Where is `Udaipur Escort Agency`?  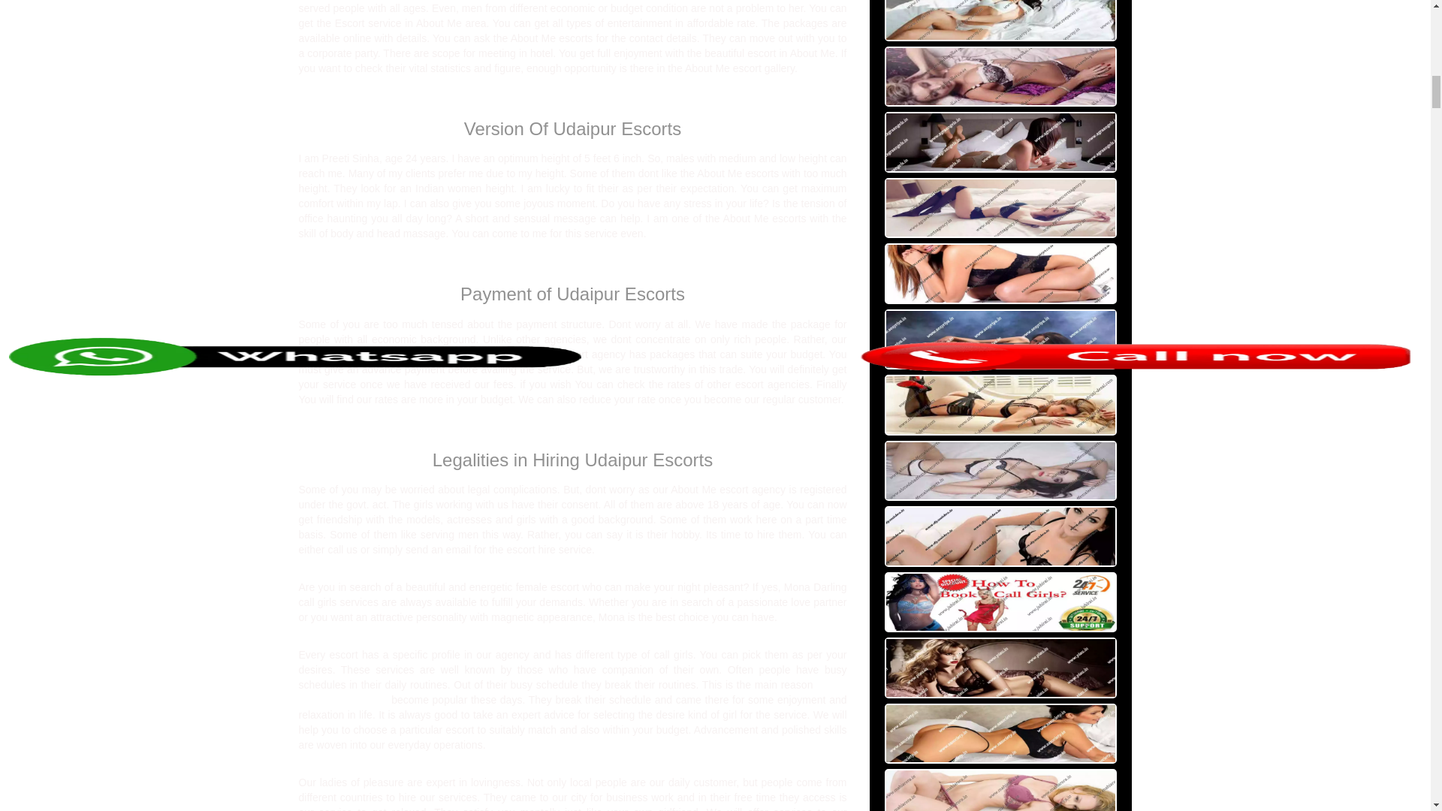
Udaipur Escort Agency is located at coordinates (572, 692).